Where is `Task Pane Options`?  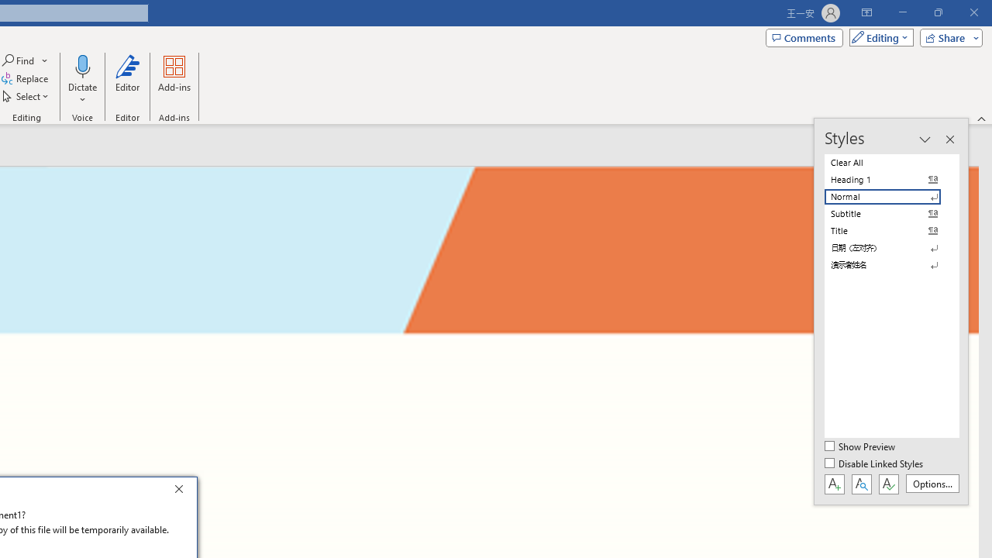
Task Pane Options is located at coordinates (925, 139).